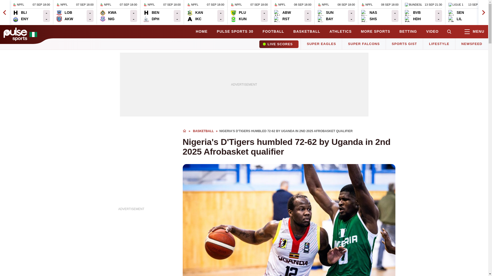  Describe the element at coordinates (423, 12) in the screenshot. I see `NPFL` at that location.